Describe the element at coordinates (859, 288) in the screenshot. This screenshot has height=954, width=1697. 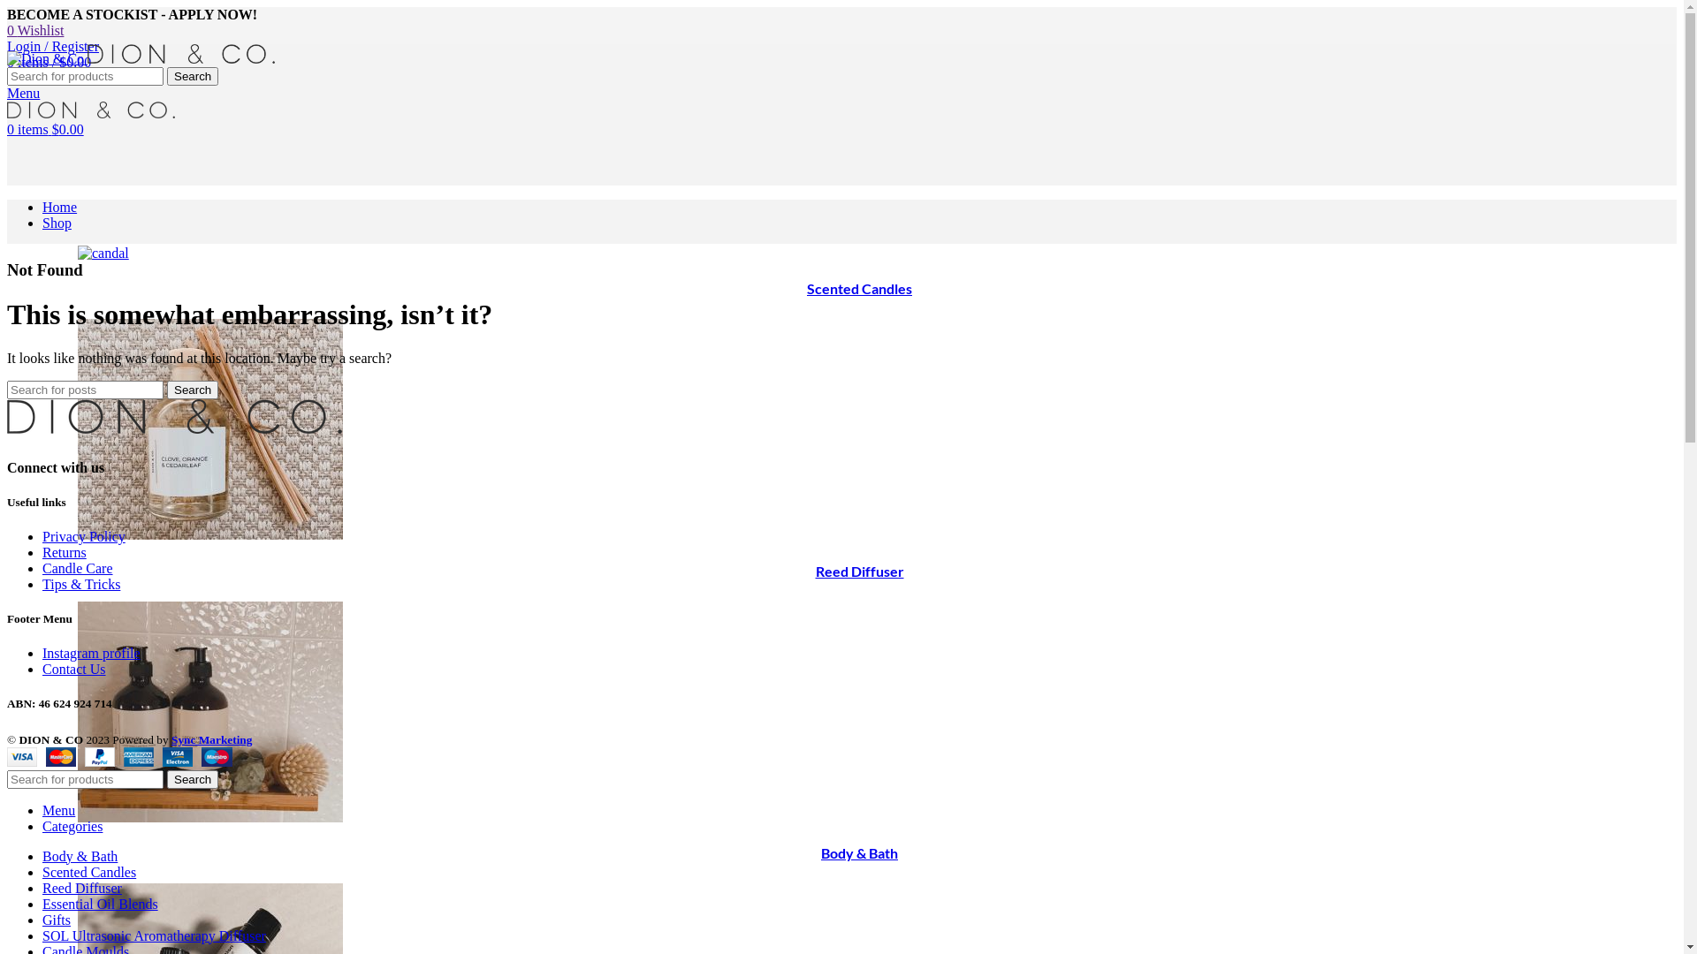
I see `Scented Candles` at that location.